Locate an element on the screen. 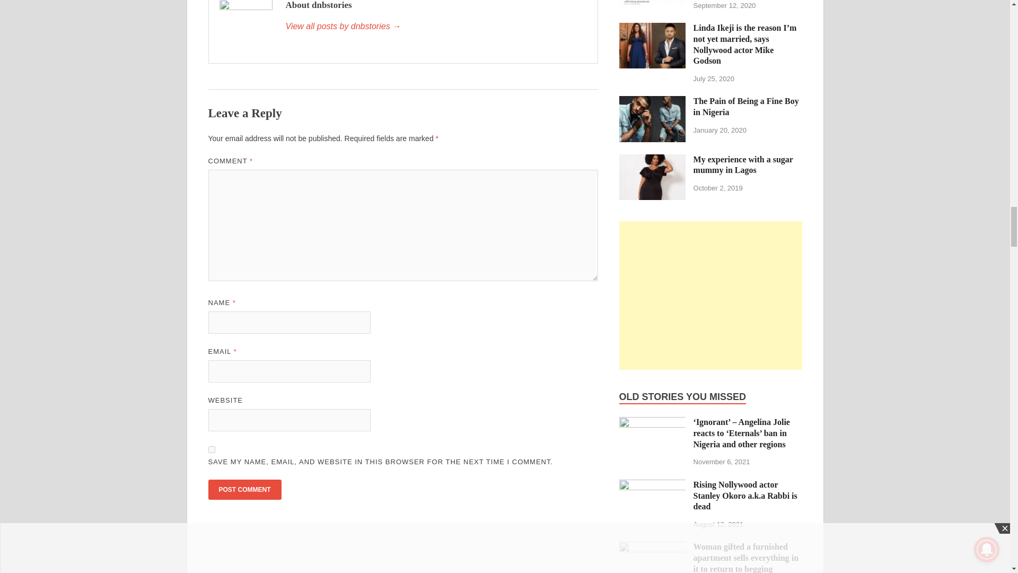 This screenshot has height=573, width=1018. yes is located at coordinates (211, 450).